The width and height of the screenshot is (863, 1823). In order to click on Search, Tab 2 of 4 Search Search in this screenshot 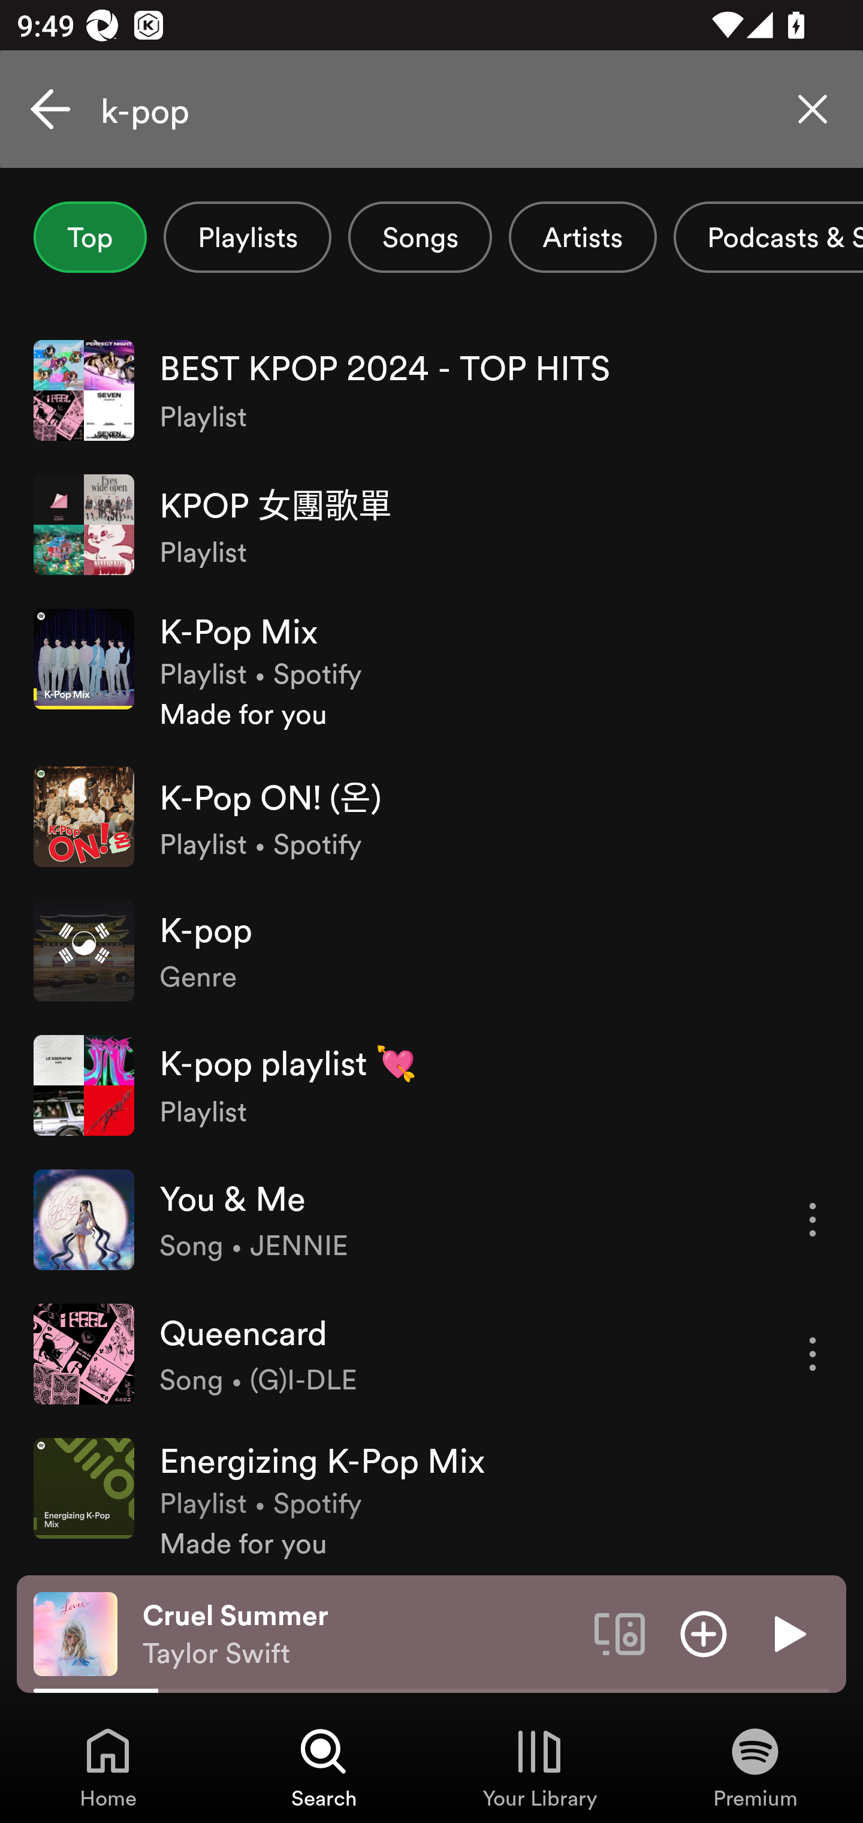, I will do `click(324, 1767)`.